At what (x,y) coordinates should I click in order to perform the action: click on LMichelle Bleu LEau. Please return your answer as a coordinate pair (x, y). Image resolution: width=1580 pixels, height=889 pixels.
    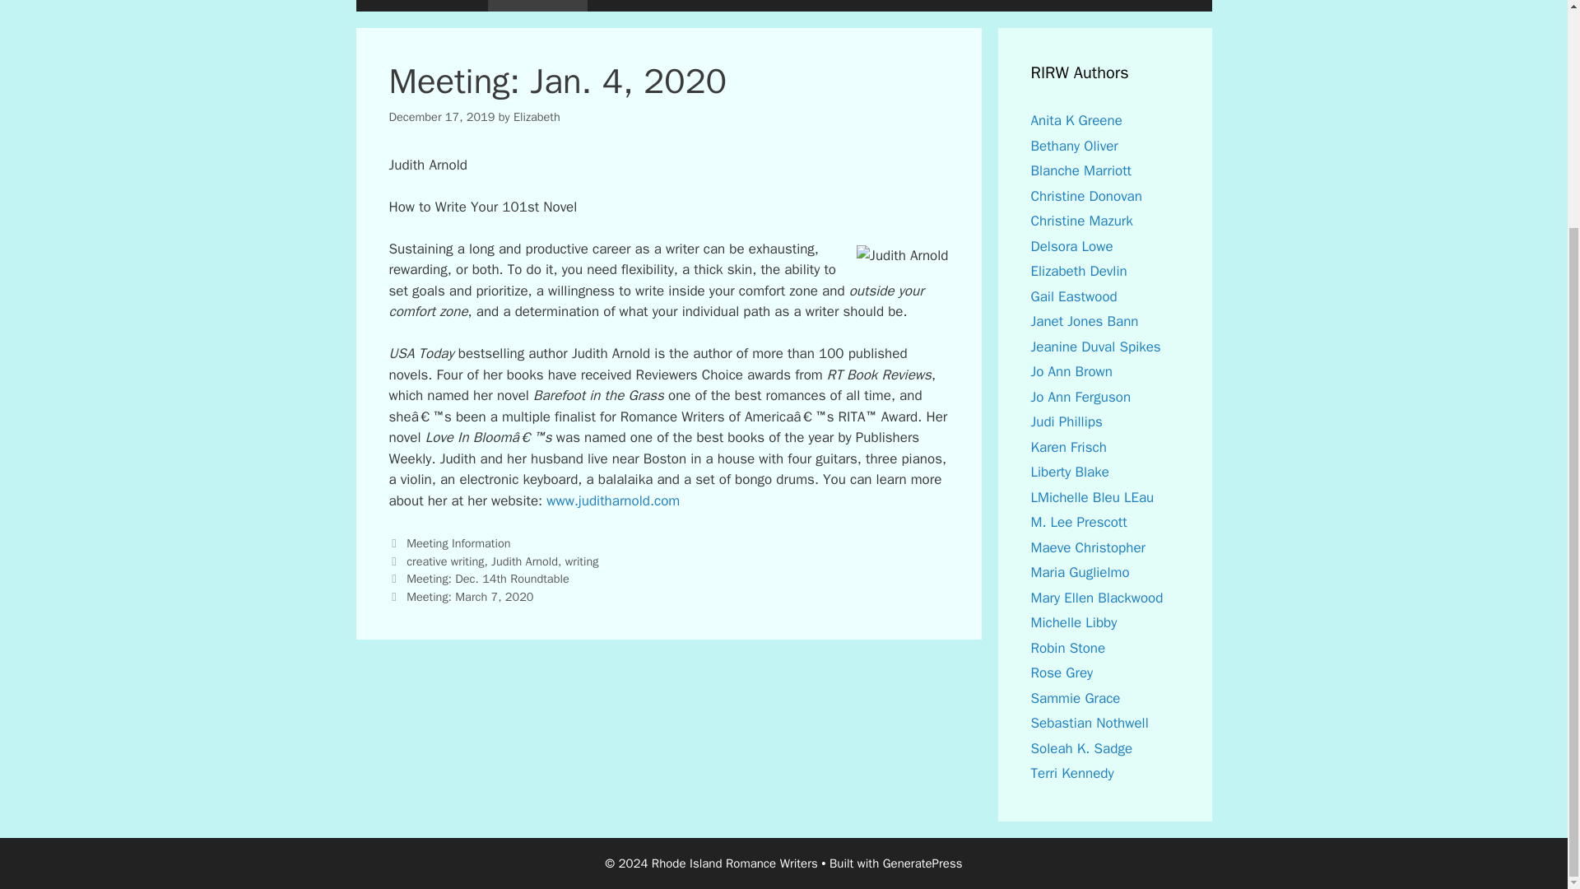
    Looking at the image, I should click on (1091, 497).